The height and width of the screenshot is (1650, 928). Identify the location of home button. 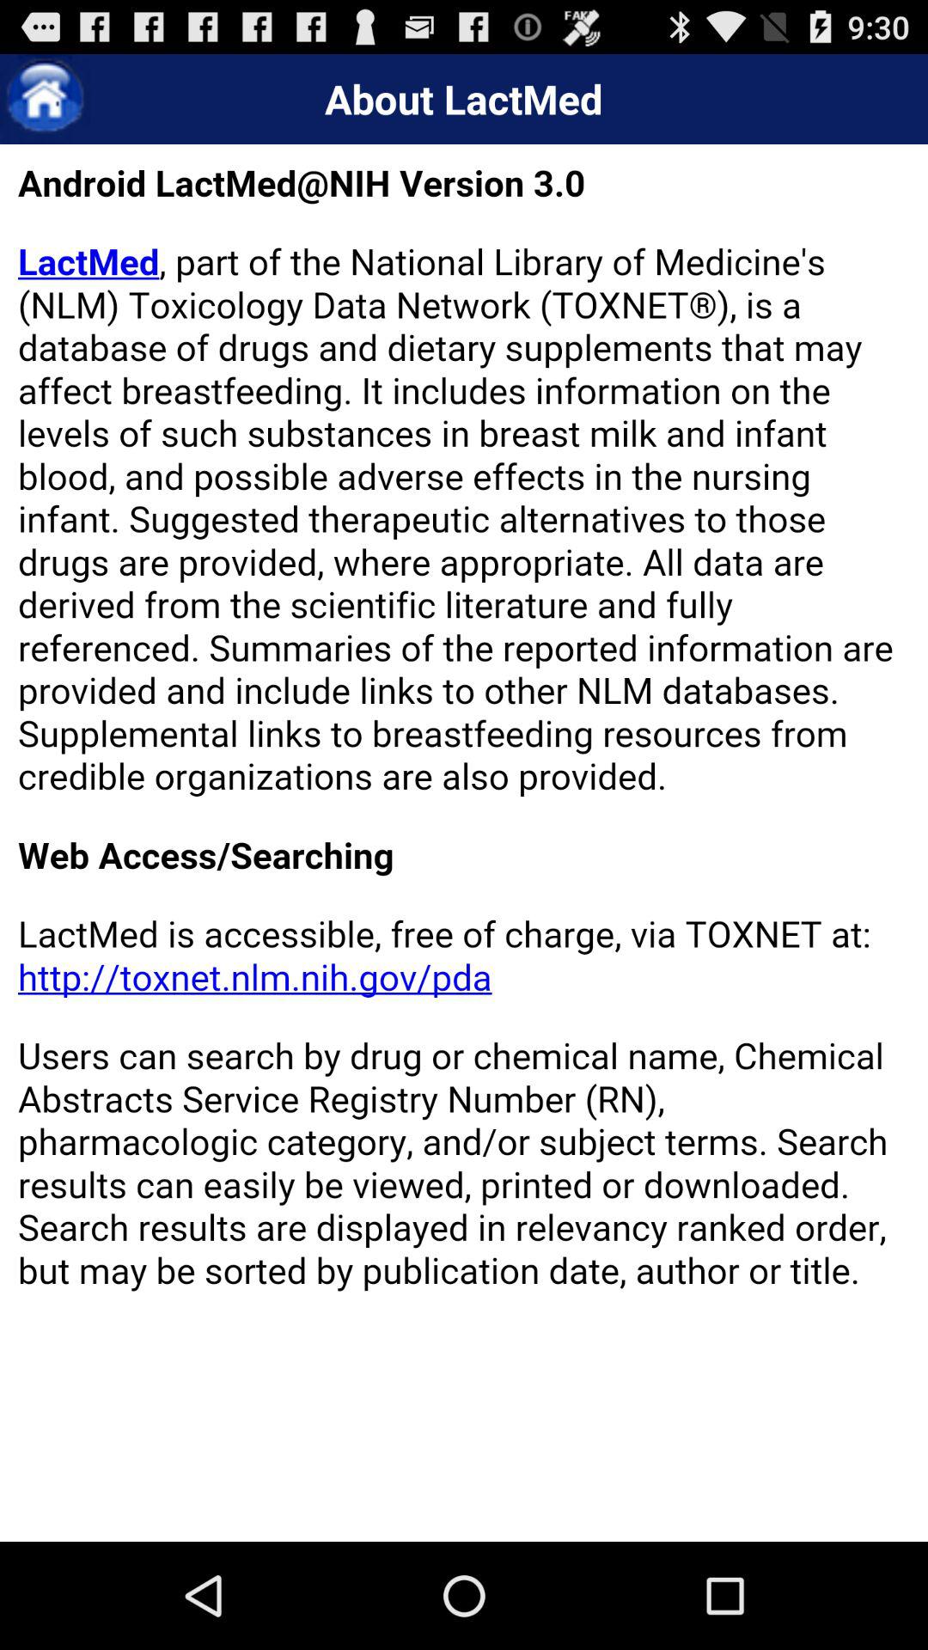
(45, 100).